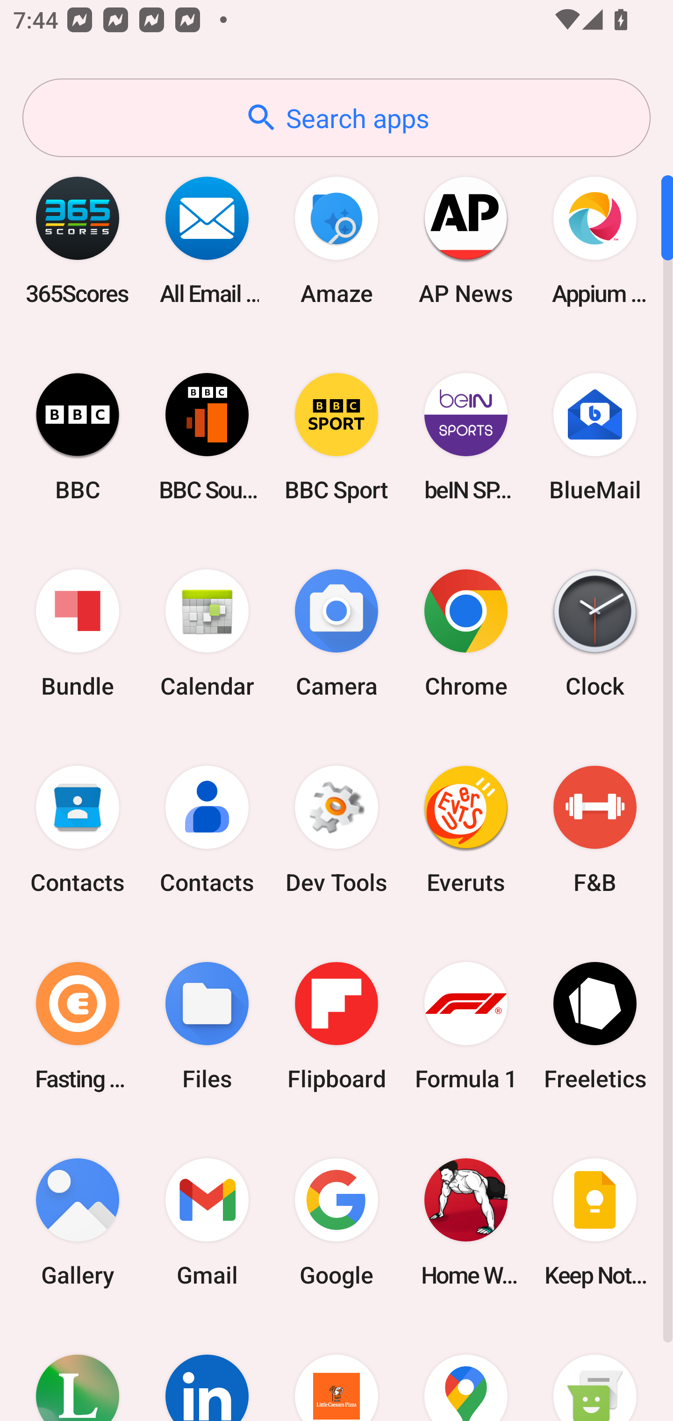  I want to click on Dev Tools, so click(336, 830).